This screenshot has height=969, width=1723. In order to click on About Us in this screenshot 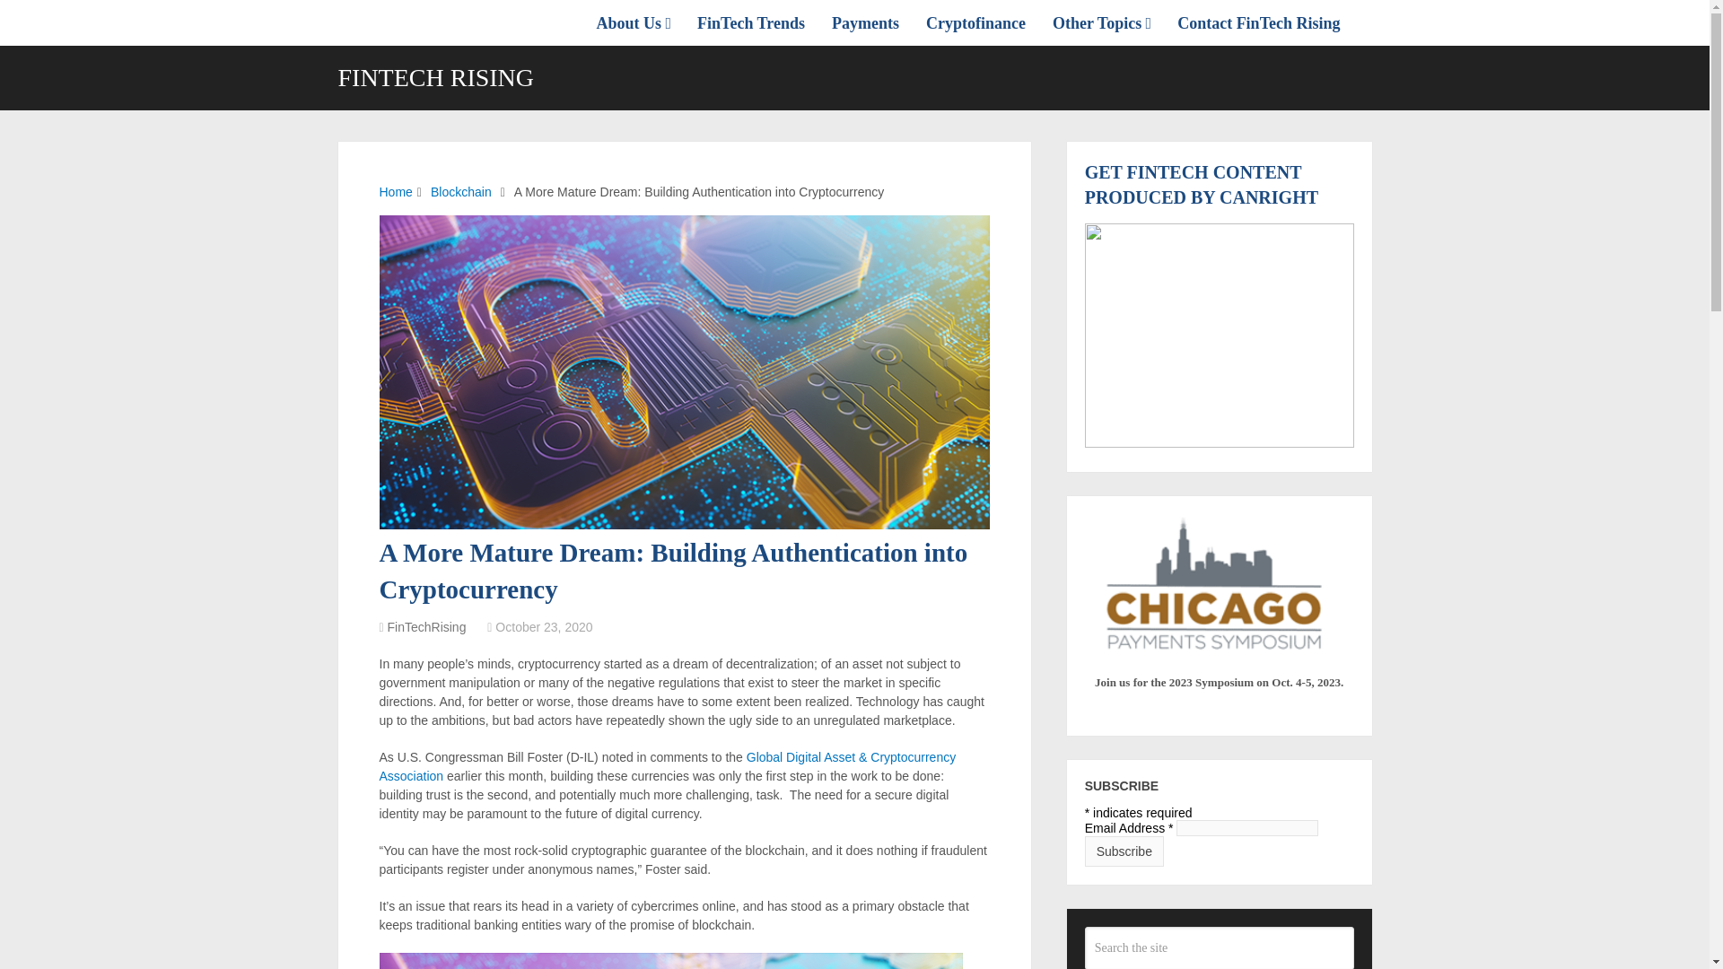, I will do `click(640, 22)`.